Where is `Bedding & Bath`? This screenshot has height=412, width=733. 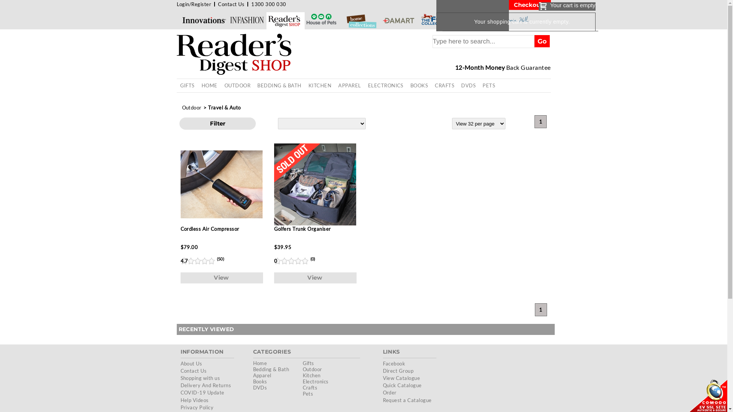 Bedding & Bath is located at coordinates (271, 369).